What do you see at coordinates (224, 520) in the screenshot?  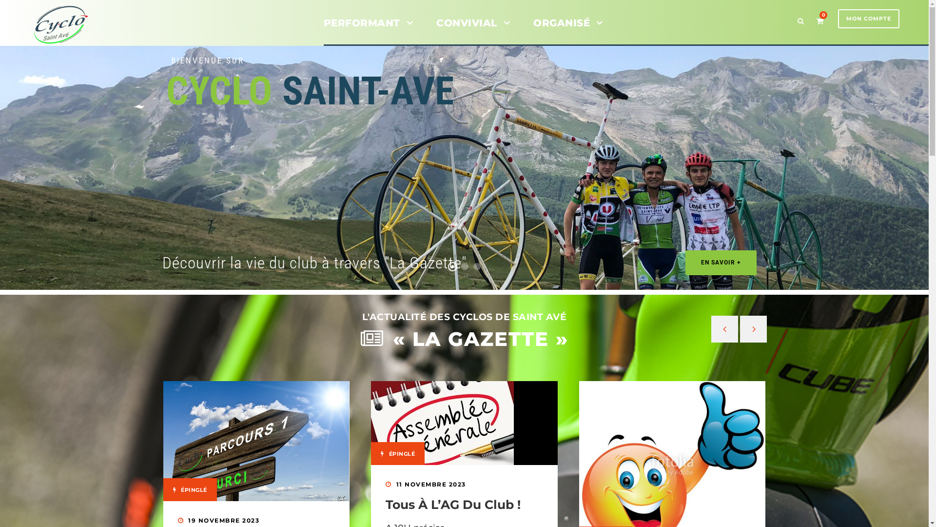 I see `19 NOVEMBRE 2023` at bounding box center [224, 520].